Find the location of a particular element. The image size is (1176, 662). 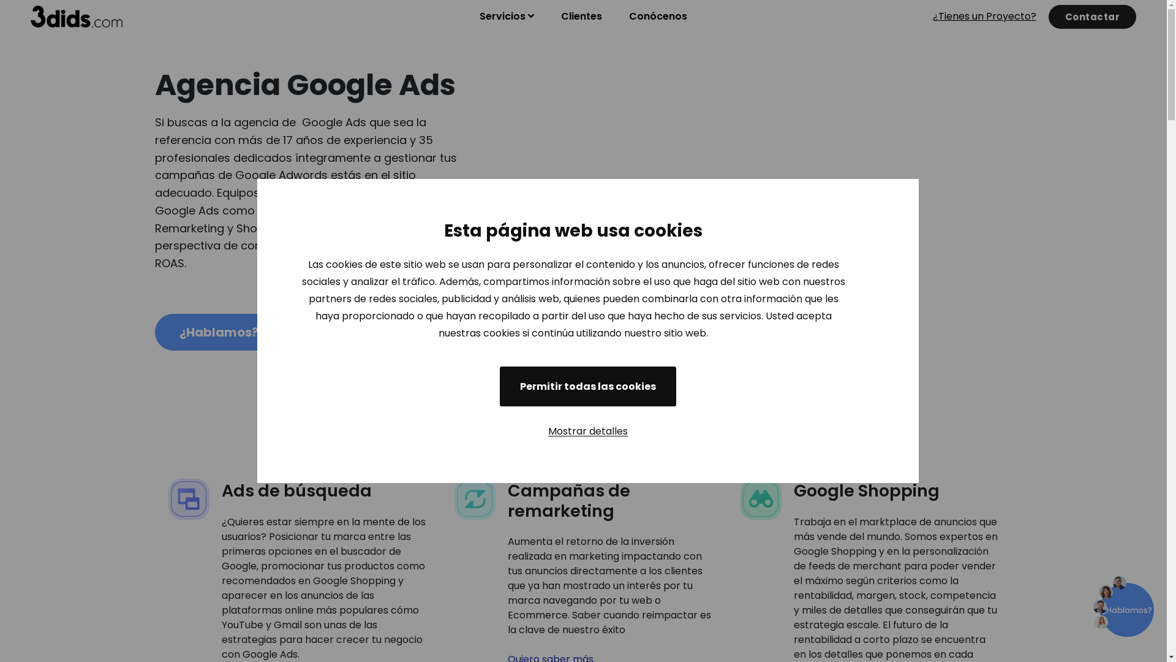

sem_google_ads is located at coordinates (189, 499).